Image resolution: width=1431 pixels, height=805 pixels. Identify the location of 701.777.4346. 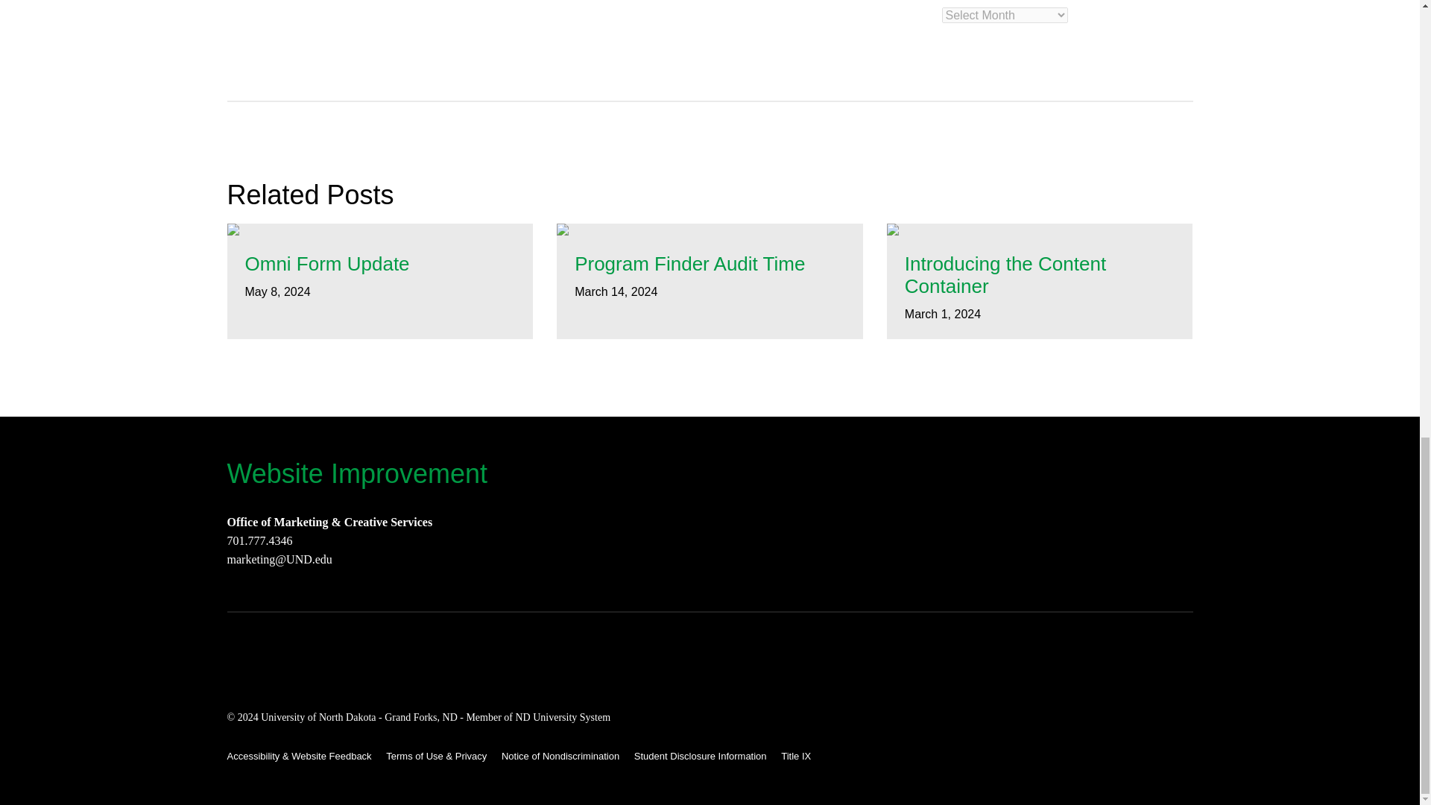
(259, 541).